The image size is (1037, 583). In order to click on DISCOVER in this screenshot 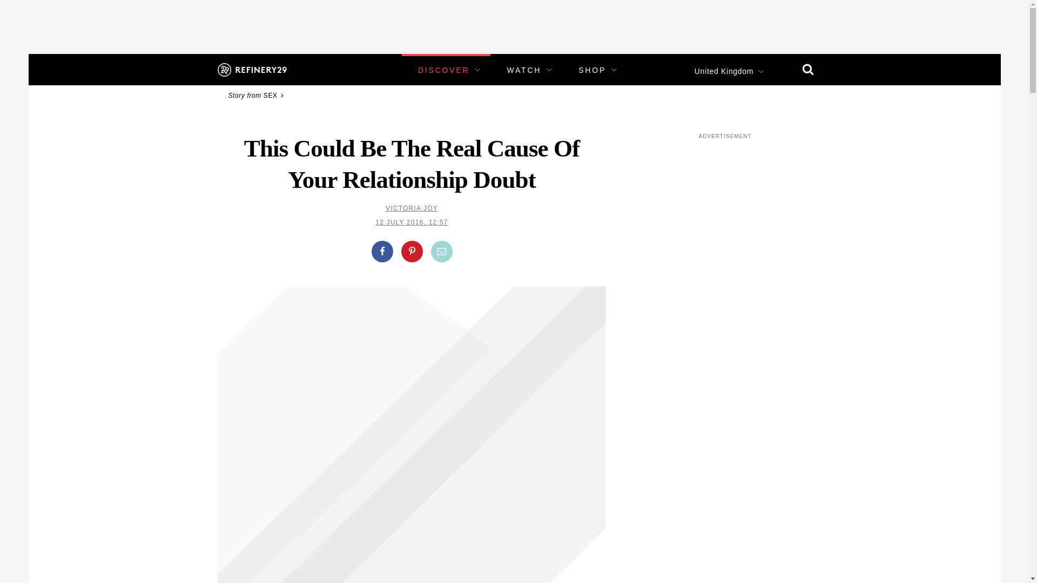, I will do `click(443, 70)`.